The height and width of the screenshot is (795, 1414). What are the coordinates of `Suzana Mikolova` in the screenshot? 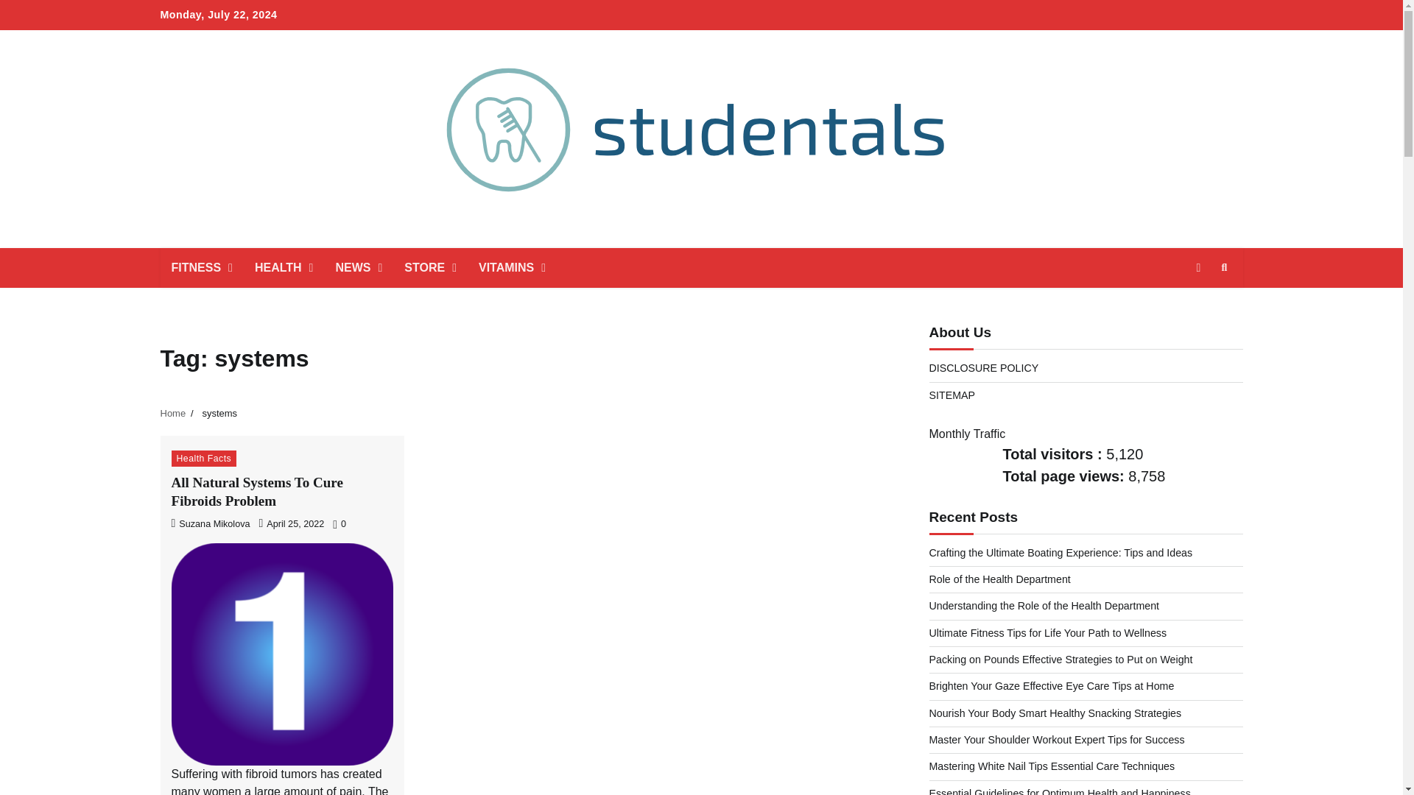 It's located at (211, 524).